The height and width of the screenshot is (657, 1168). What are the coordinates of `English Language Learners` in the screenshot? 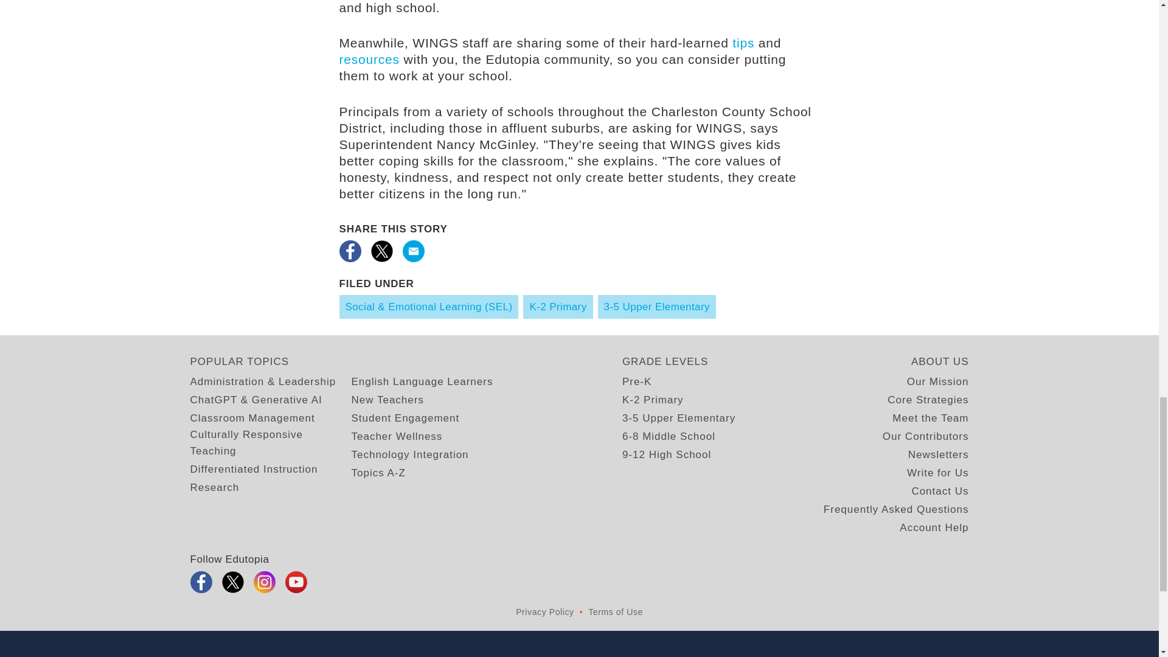 It's located at (422, 382).